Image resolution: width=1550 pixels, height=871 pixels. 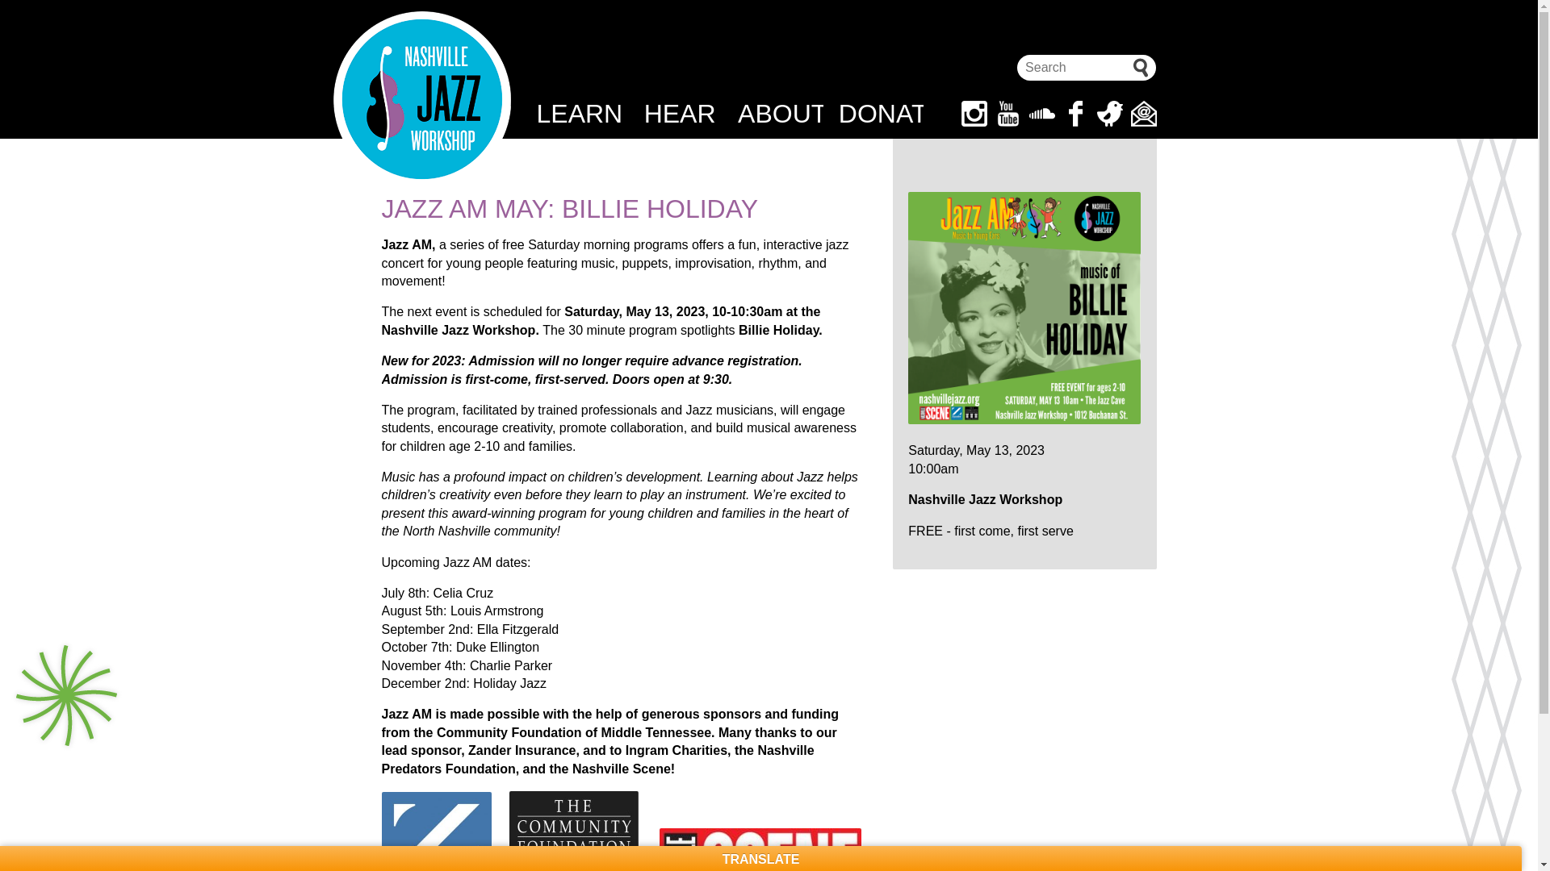 What do you see at coordinates (974, 113) in the screenshot?
I see `Instagram` at bounding box center [974, 113].